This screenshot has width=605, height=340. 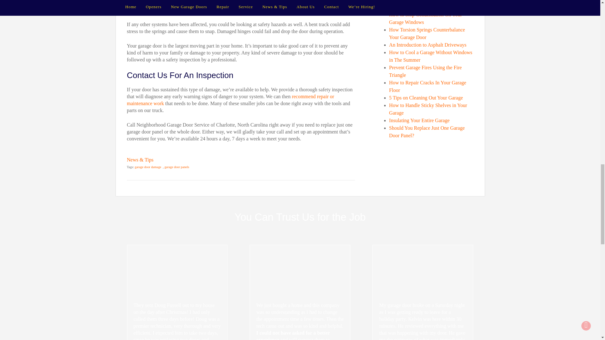 What do you see at coordinates (176, 167) in the screenshot?
I see `garage door panels` at bounding box center [176, 167].